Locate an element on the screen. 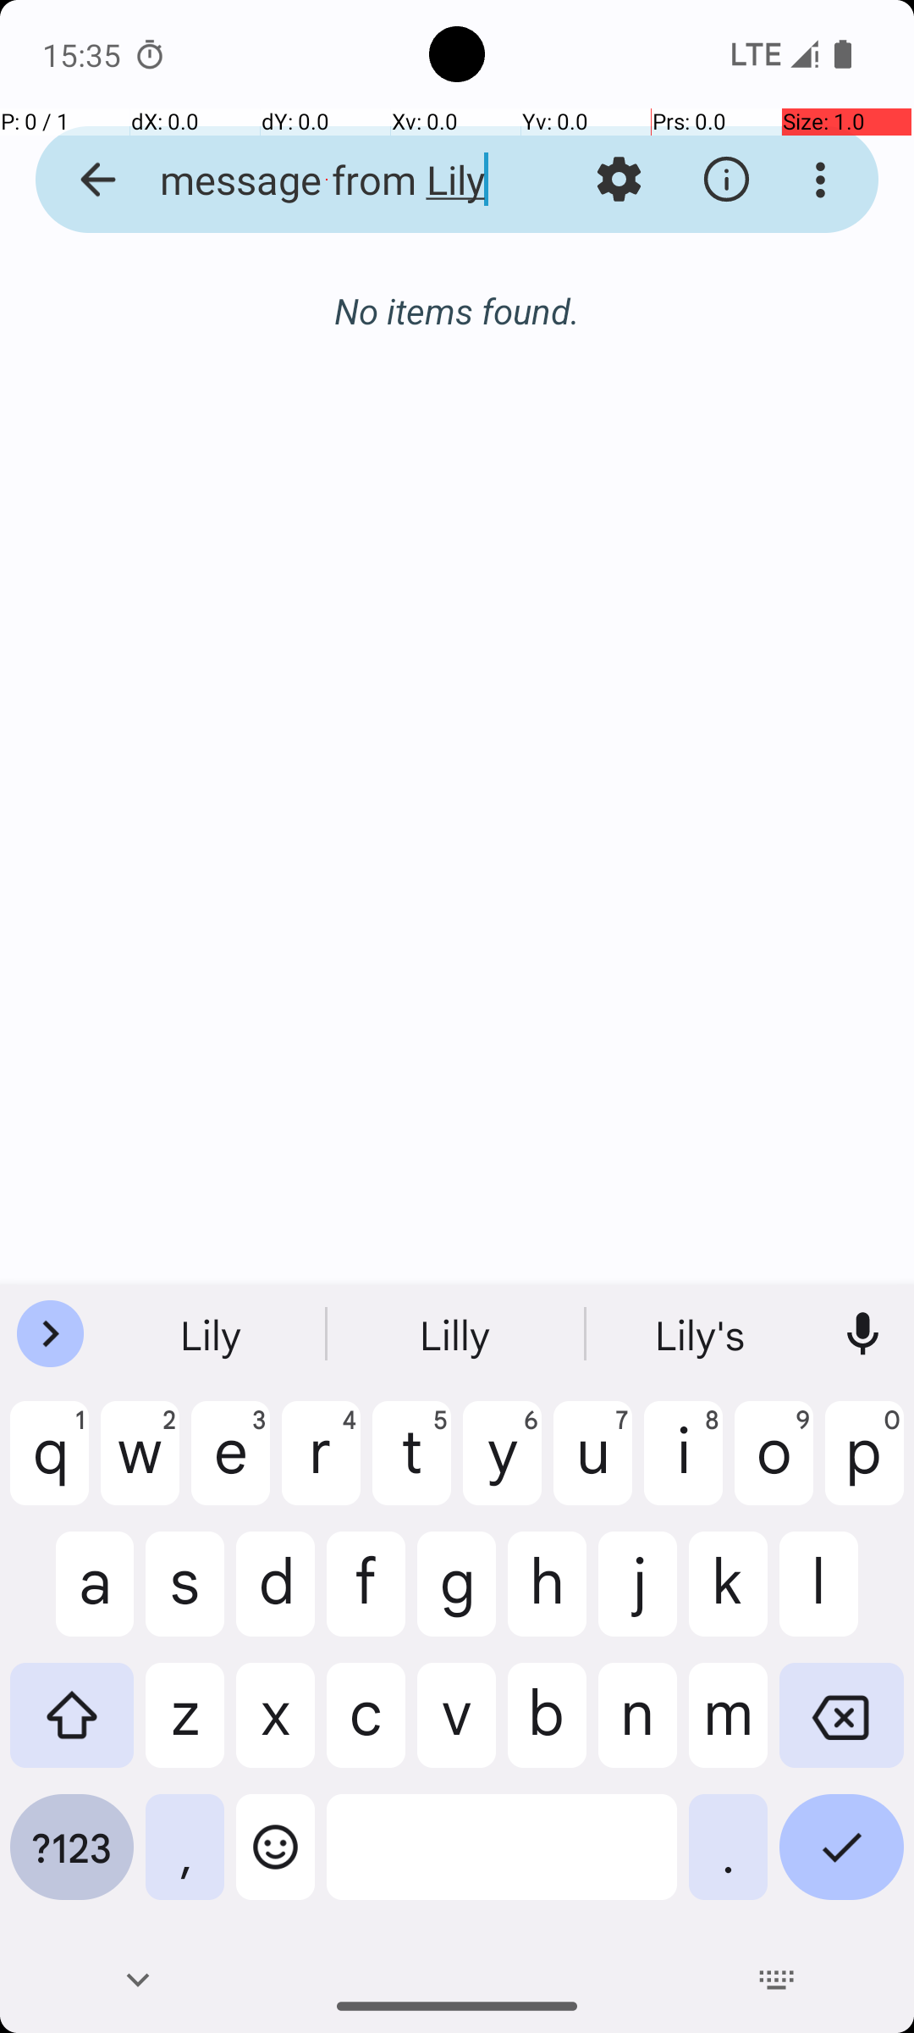 The height and width of the screenshot is (2033, 914). Lily is located at coordinates (212, 1334).